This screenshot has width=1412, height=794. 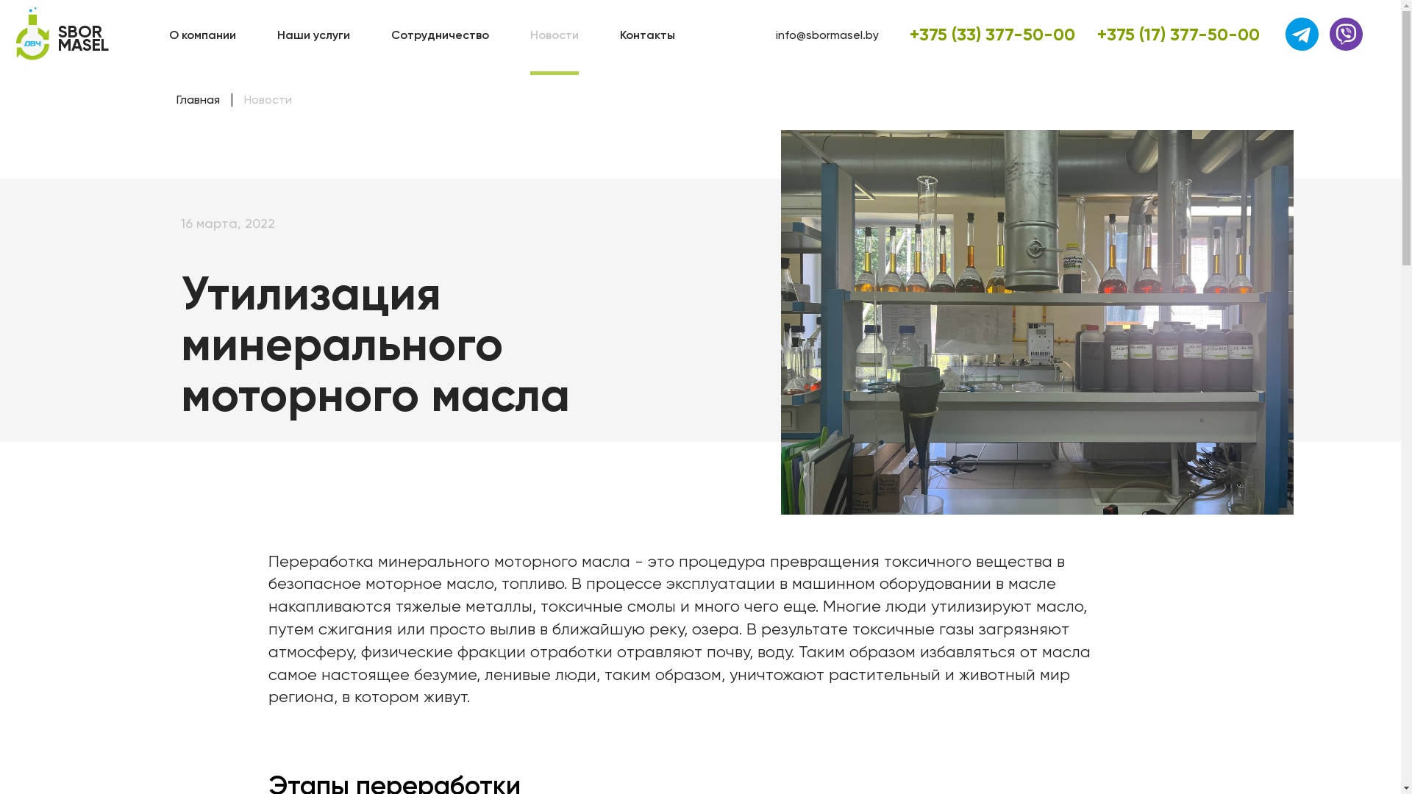 What do you see at coordinates (834, 35) in the screenshot?
I see `info@sbormasel.by` at bounding box center [834, 35].